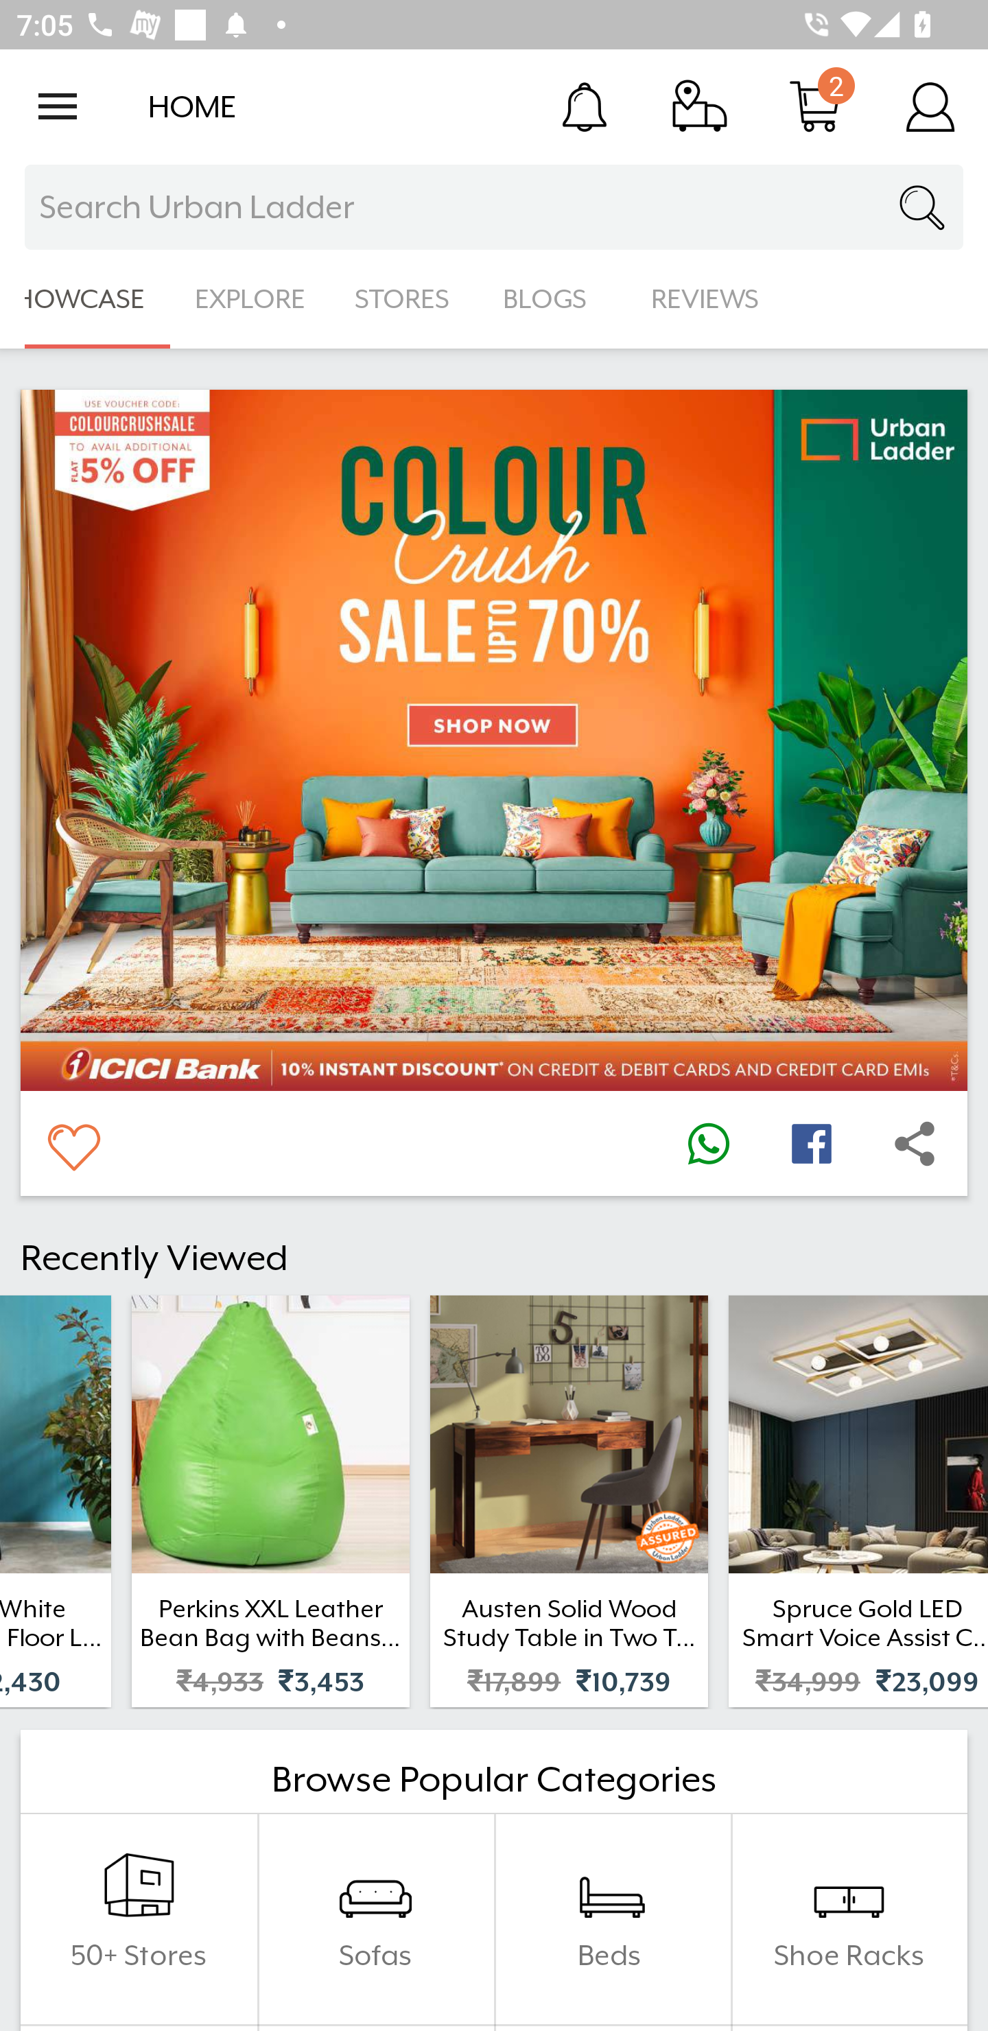 The height and width of the screenshot is (2031, 988). Describe the element at coordinates (375, 1919) in the screenshot. I see `Sofas` at that location.